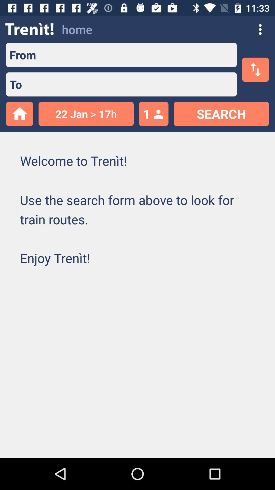 The width and height of the screenshot is (275, 490). I want to click on flip until from icon, so click(21, 55).